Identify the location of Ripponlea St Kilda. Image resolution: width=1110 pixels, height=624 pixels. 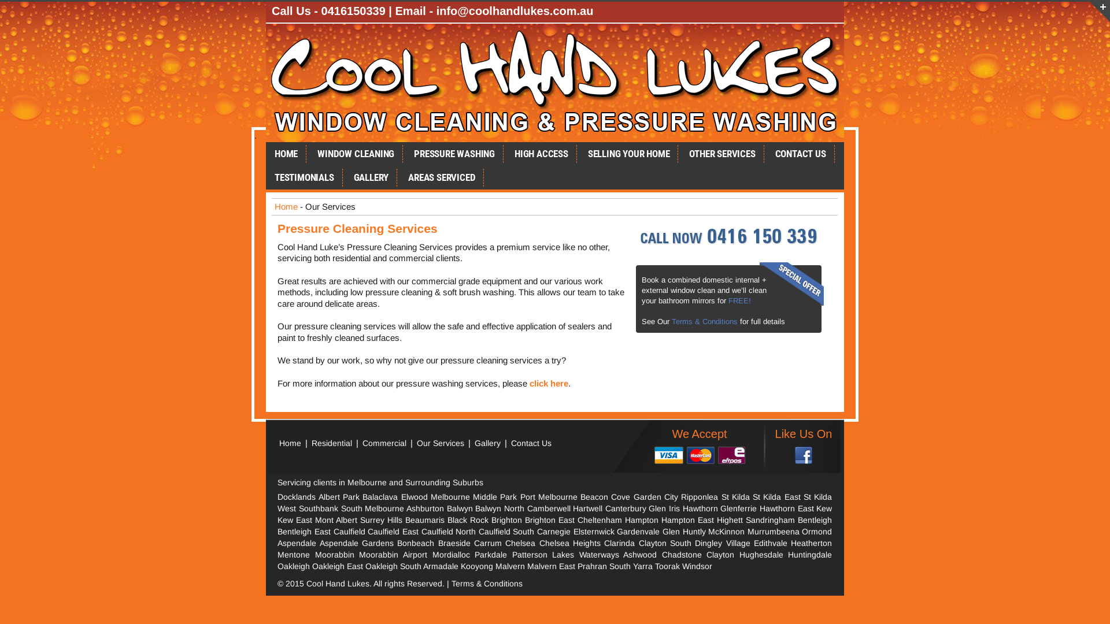
(716, 497).